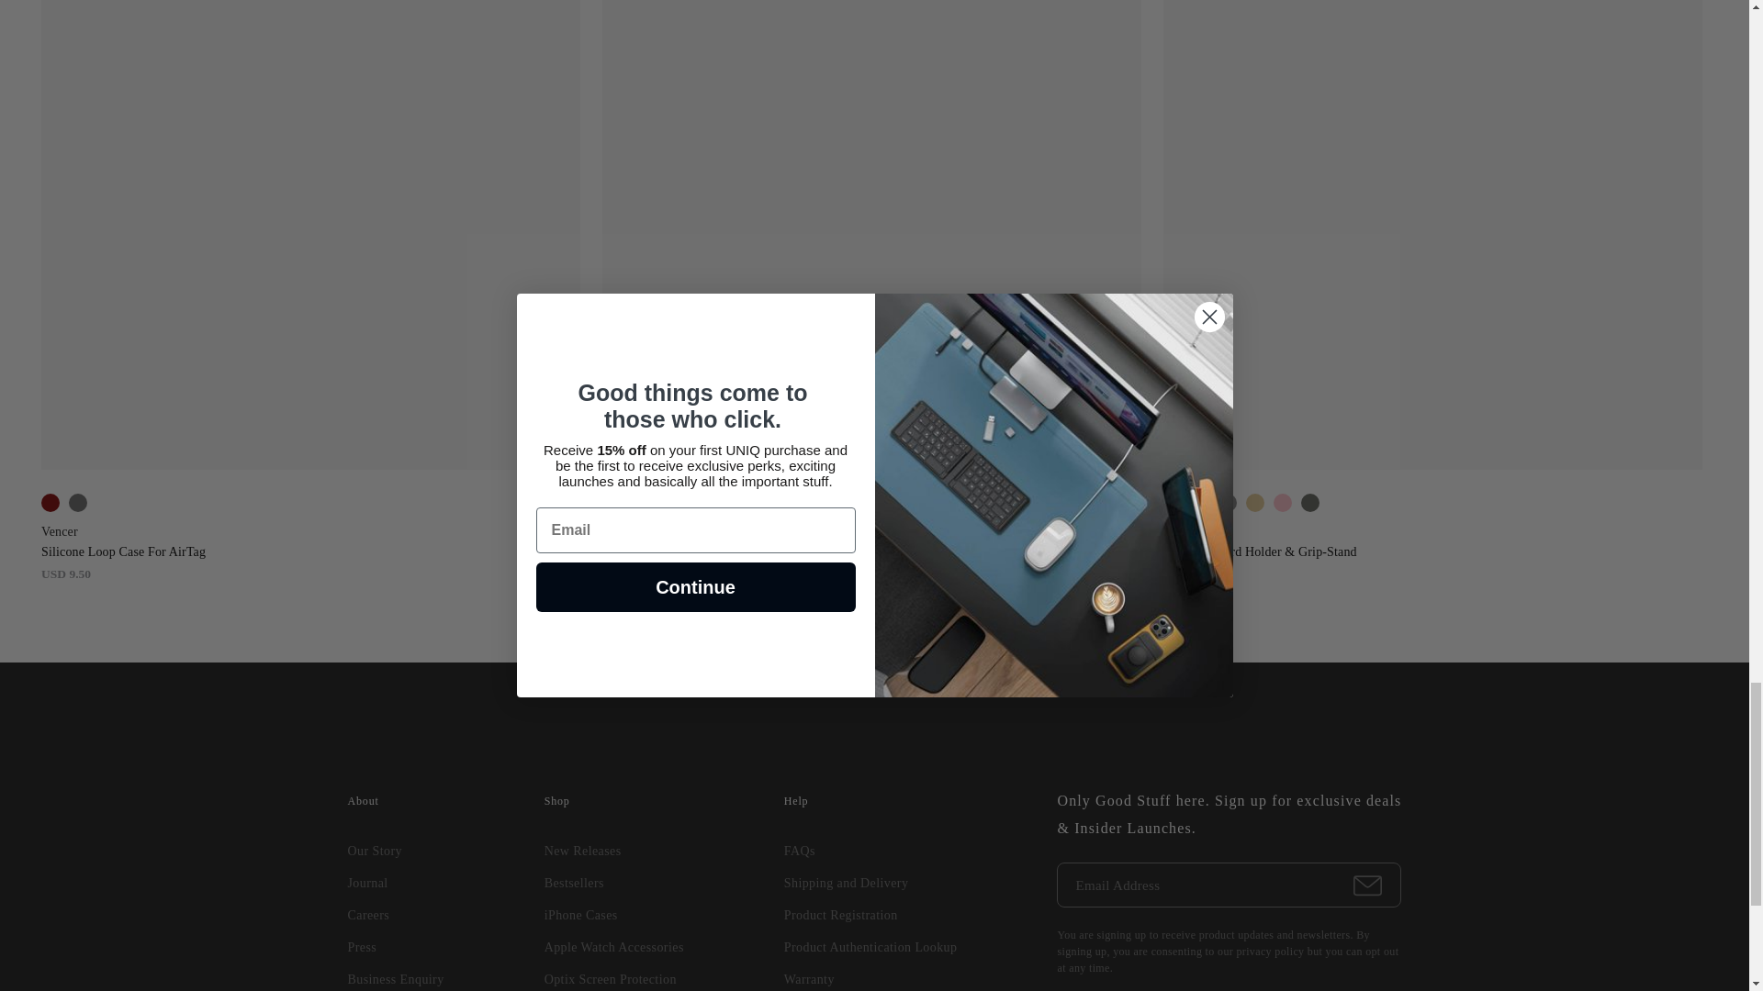 This screenshot has height=991, width=1763. I want to click on Navy, so click(1199, 503).